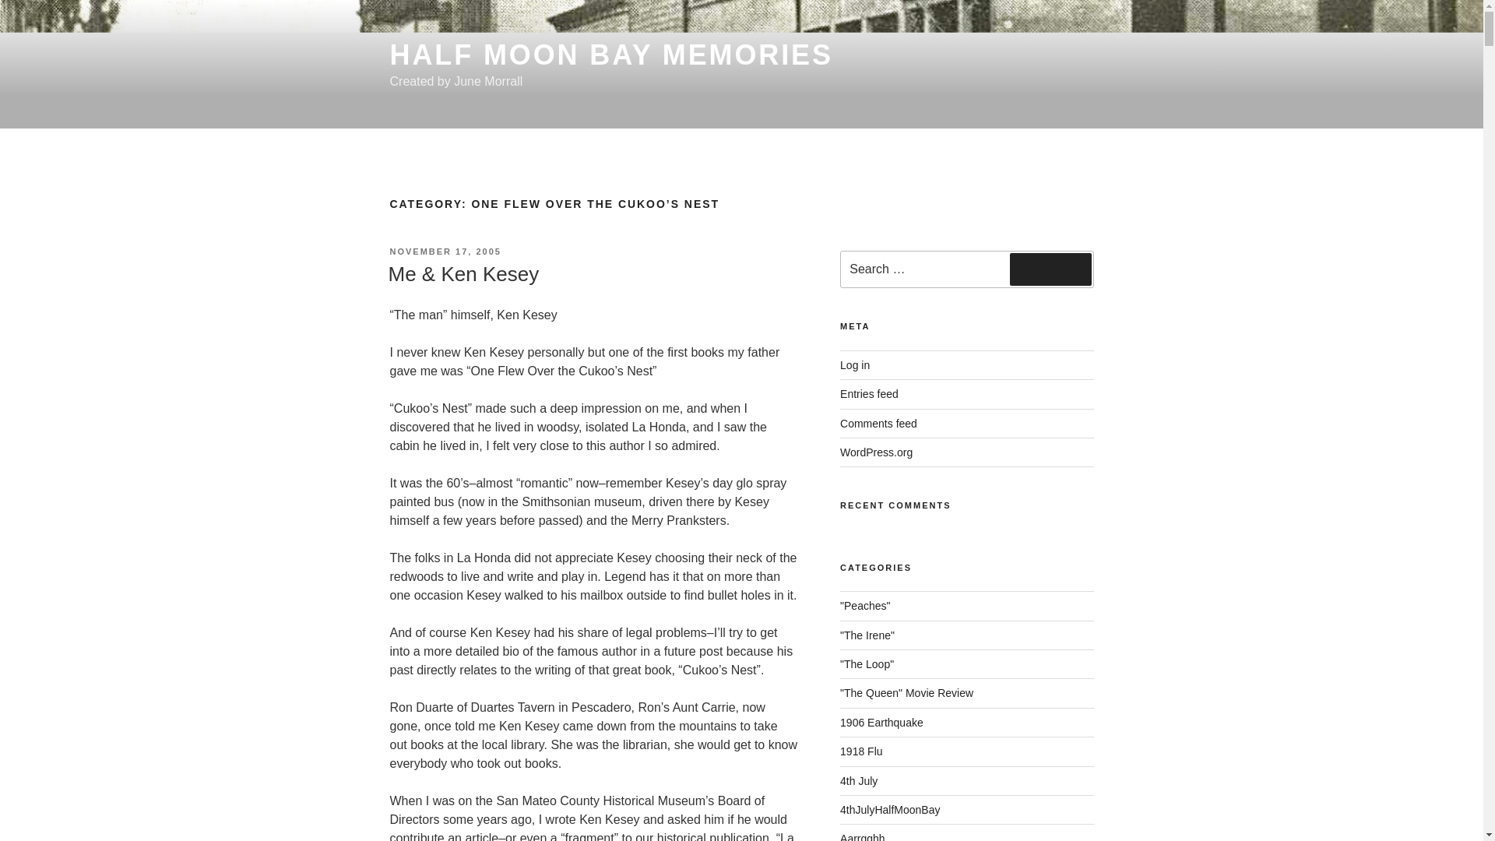 The width and height of the screenshot is (1495, 841). I want to click on "Peaches", so click(864, 606).